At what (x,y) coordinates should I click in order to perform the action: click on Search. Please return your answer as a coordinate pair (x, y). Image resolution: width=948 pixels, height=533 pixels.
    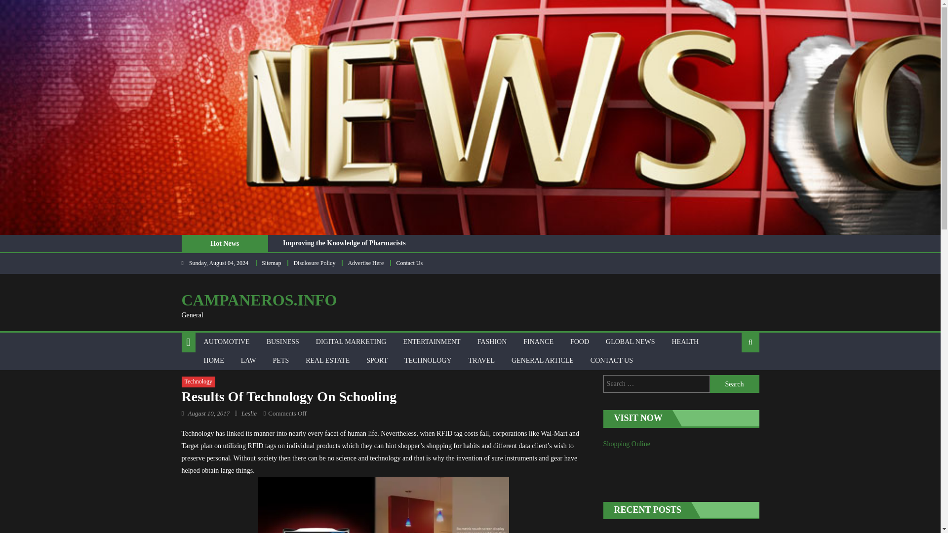
    Looking at the image, I should click on (735, 384).